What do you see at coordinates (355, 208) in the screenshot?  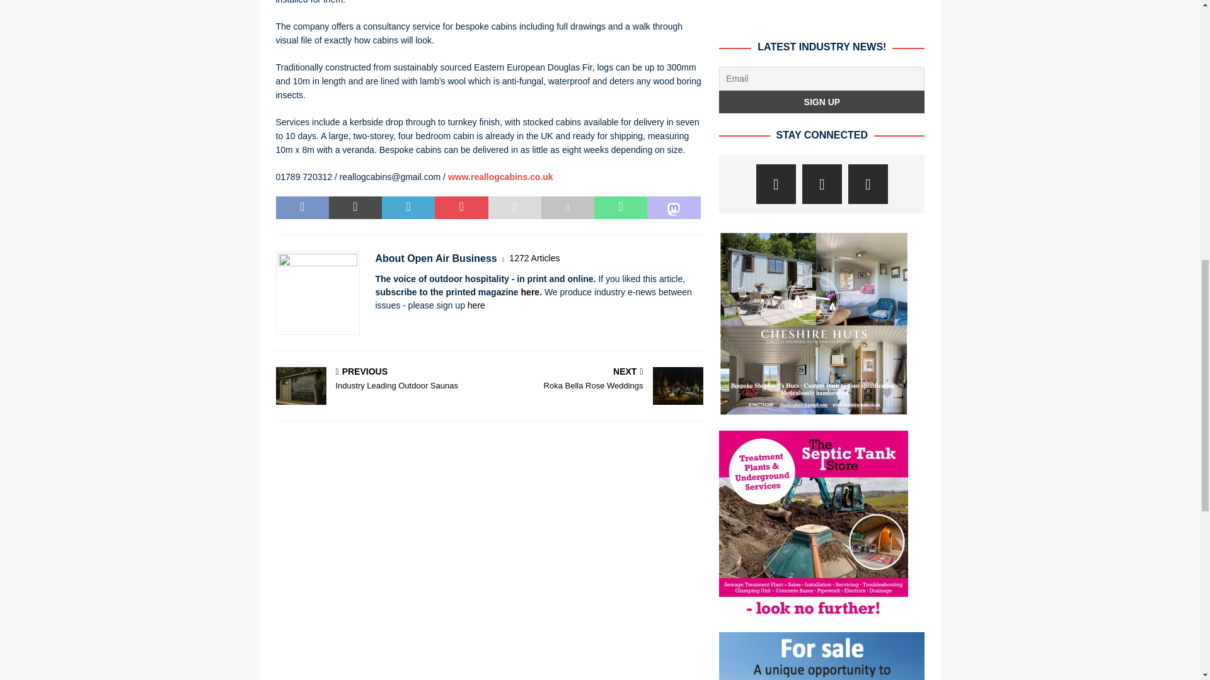 I see `Tweet This Post` at bounding box center [355, 208].